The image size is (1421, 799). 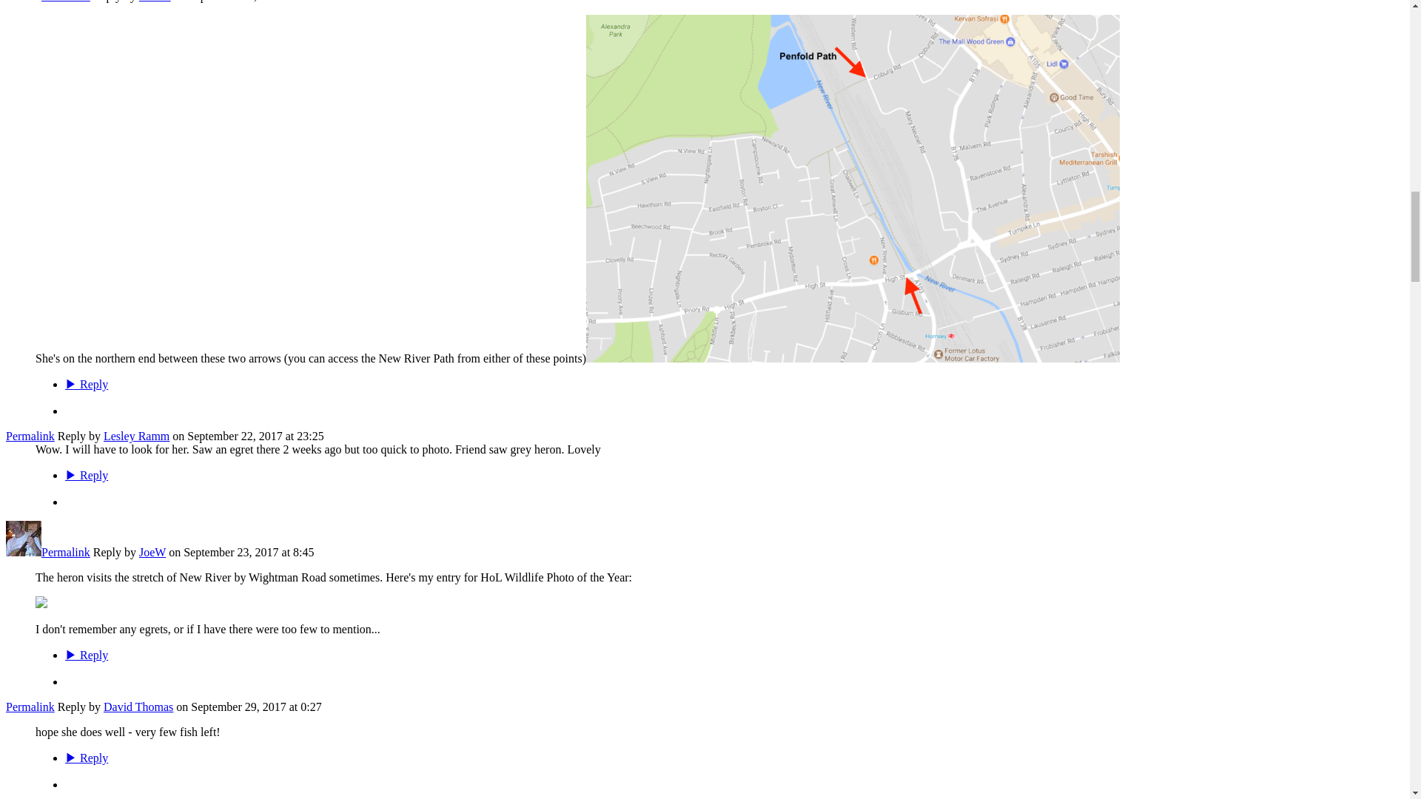 I want to click on Permalink to this Reply, so click(x=30, y=436).